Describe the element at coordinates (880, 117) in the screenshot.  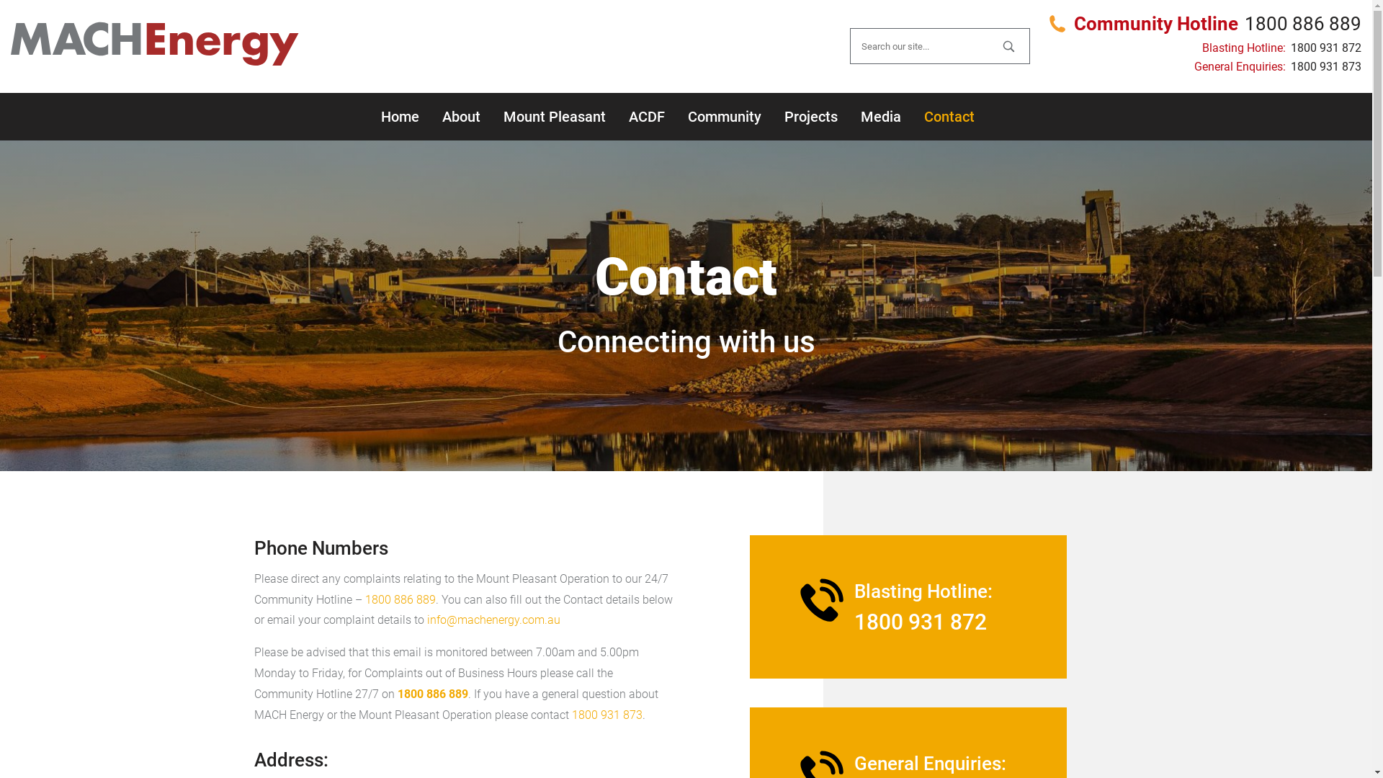
I see `Media` at that location.